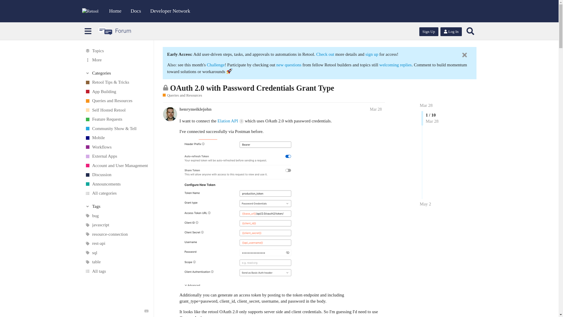 The width and height of the screenshot is (563, 317). Describe the element at coordinates (325, 54) in the screenshot. I see `Check out` at that location.